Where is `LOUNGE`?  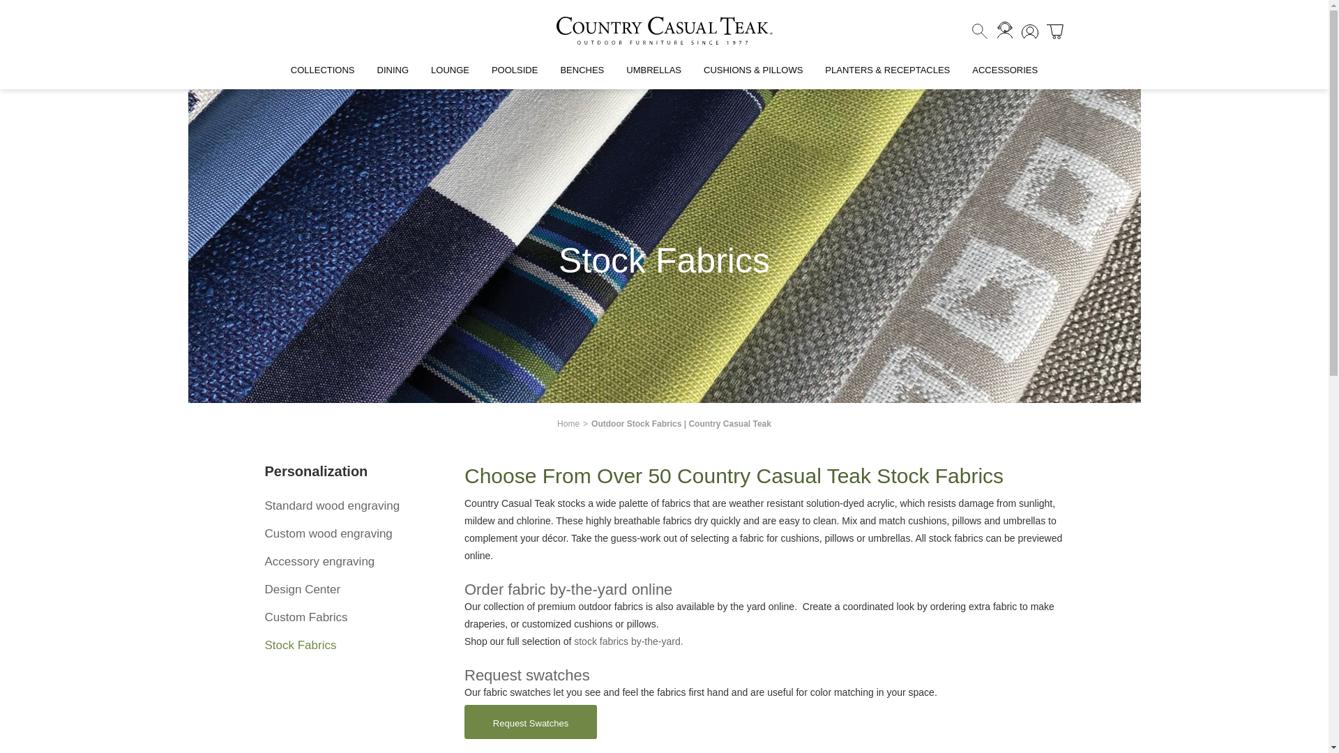
LOUNGE is located at coordinates (451, 75).